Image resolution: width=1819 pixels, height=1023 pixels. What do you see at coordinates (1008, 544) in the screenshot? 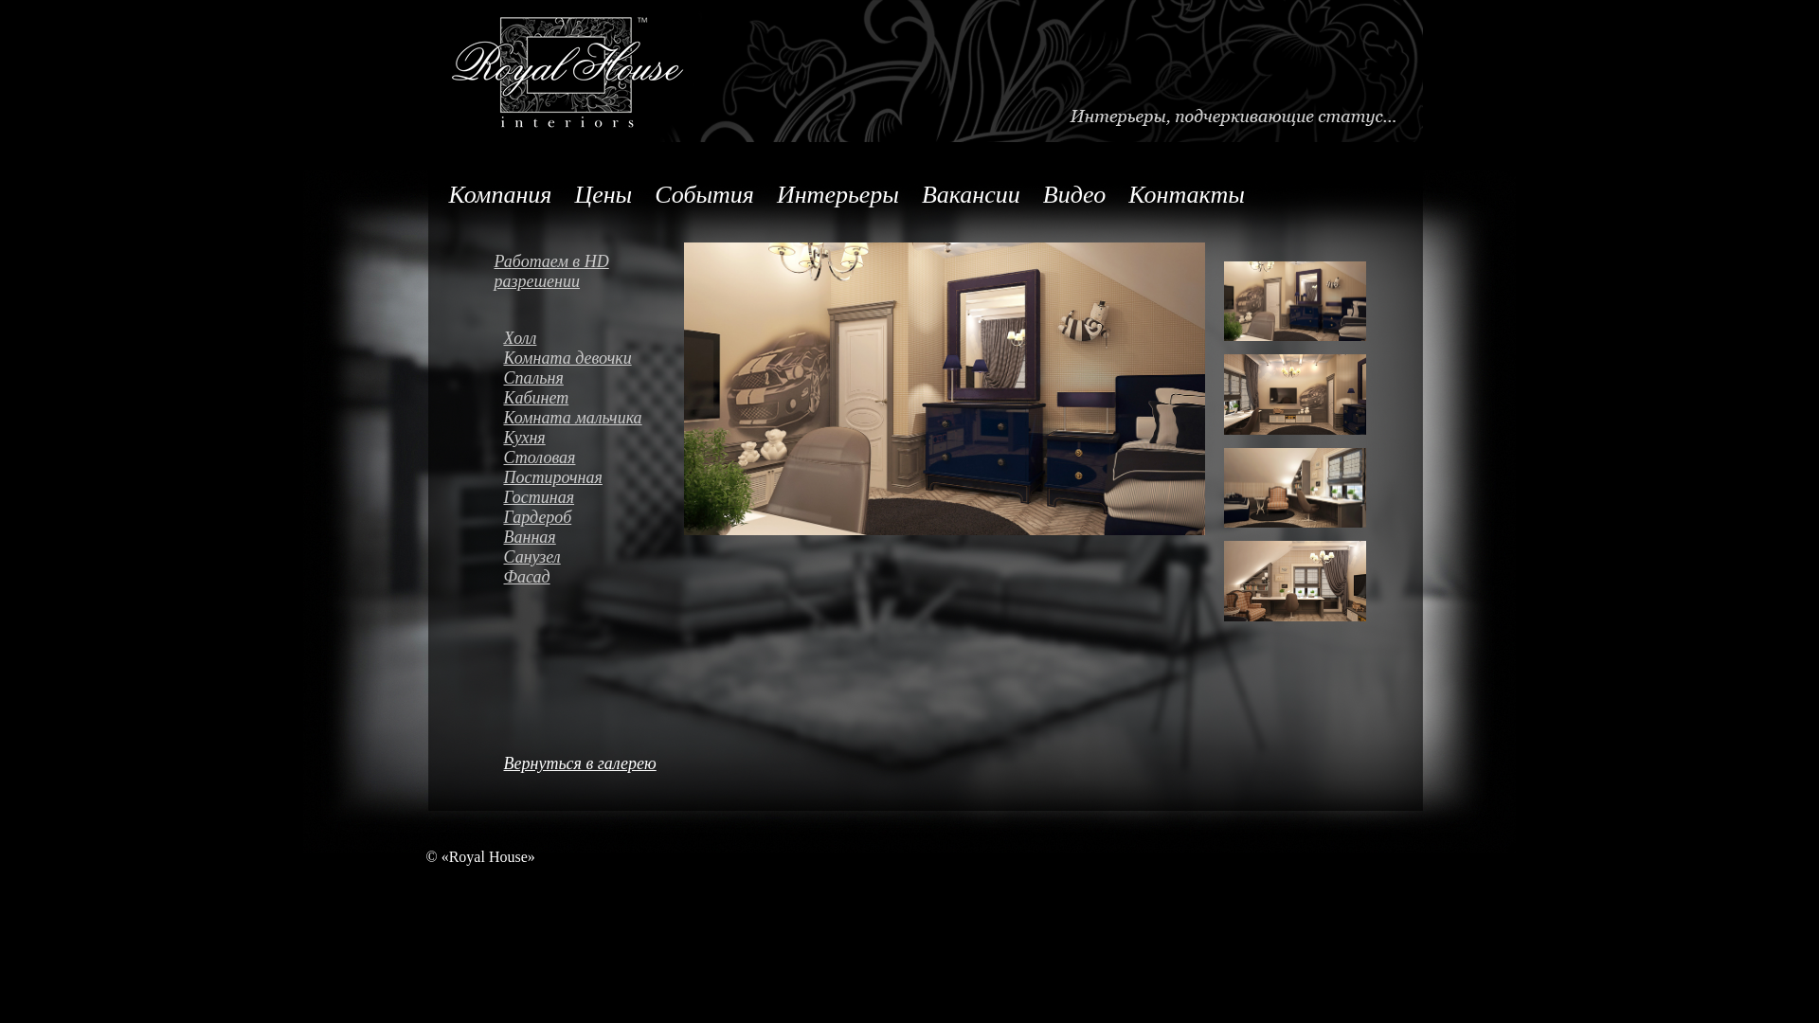
I see `.` at bounding box center [1008, 544].